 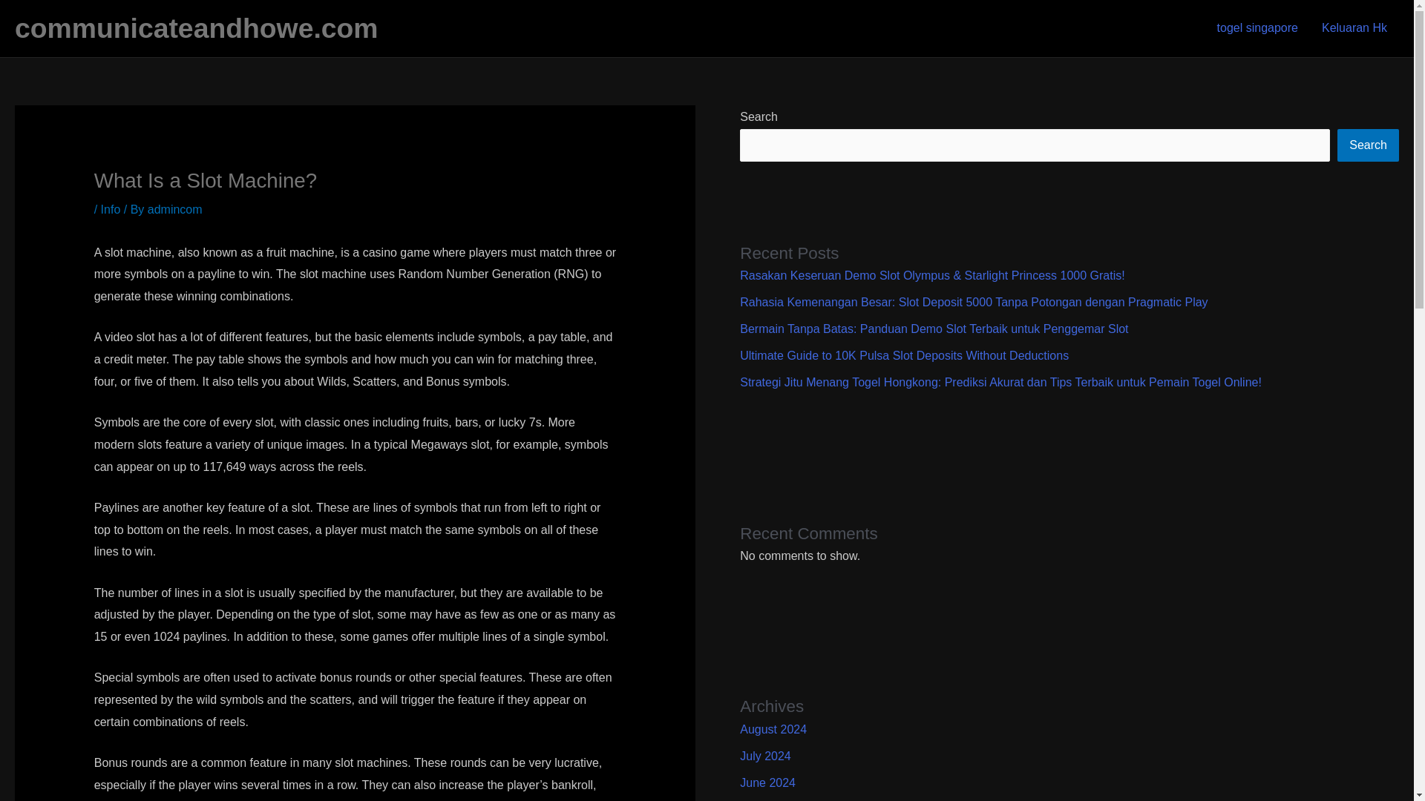 What do you see at coordinates (175, 209) in the screenshot?
I see `View all posts by admincom` at bounding box center [175, 209].